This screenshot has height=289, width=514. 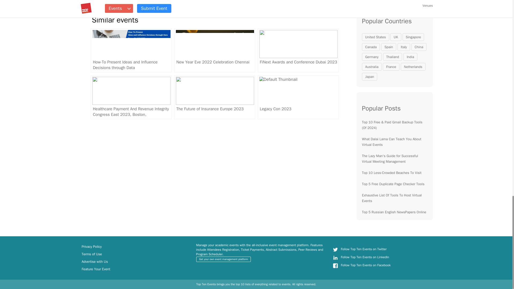 What do you see at coordinates (214, 97) in the screenshot?
I see `The Future of Insurance Europe 2023` at bounding box center [214, 97].